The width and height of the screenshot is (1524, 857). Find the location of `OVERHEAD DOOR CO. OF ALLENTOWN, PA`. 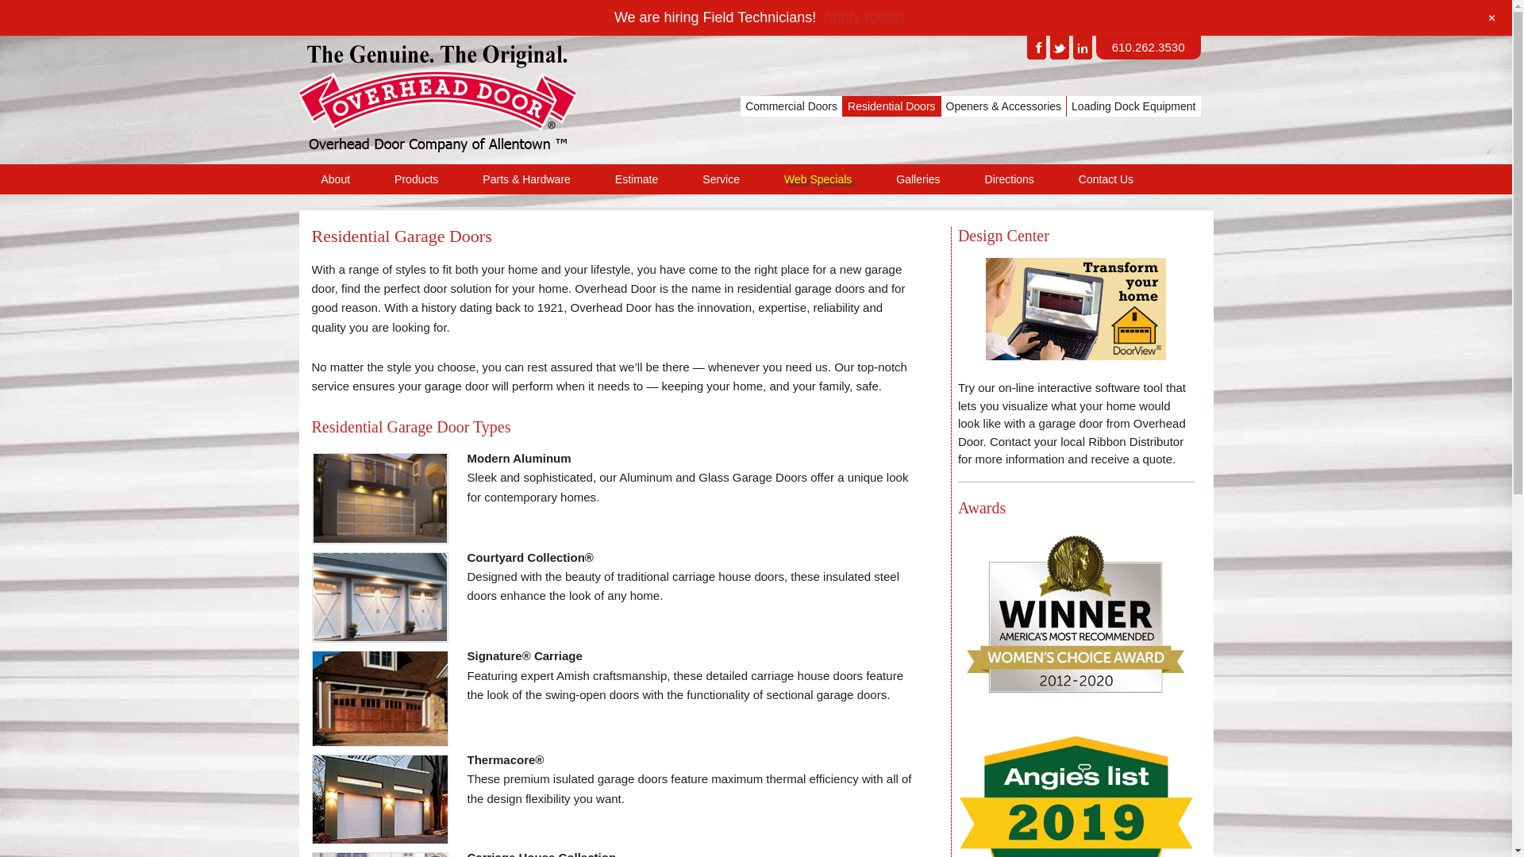

OVERHEAD DOOR CO. OF ALLENTOWN, PA is located at coordinates (481, 103).